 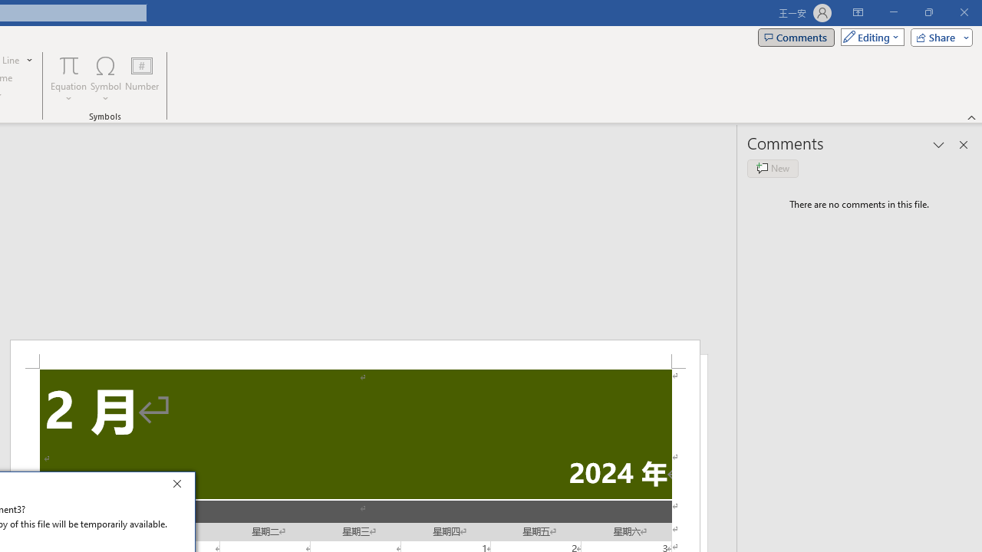 I want to click on Equation, so click(x=69, y=64).